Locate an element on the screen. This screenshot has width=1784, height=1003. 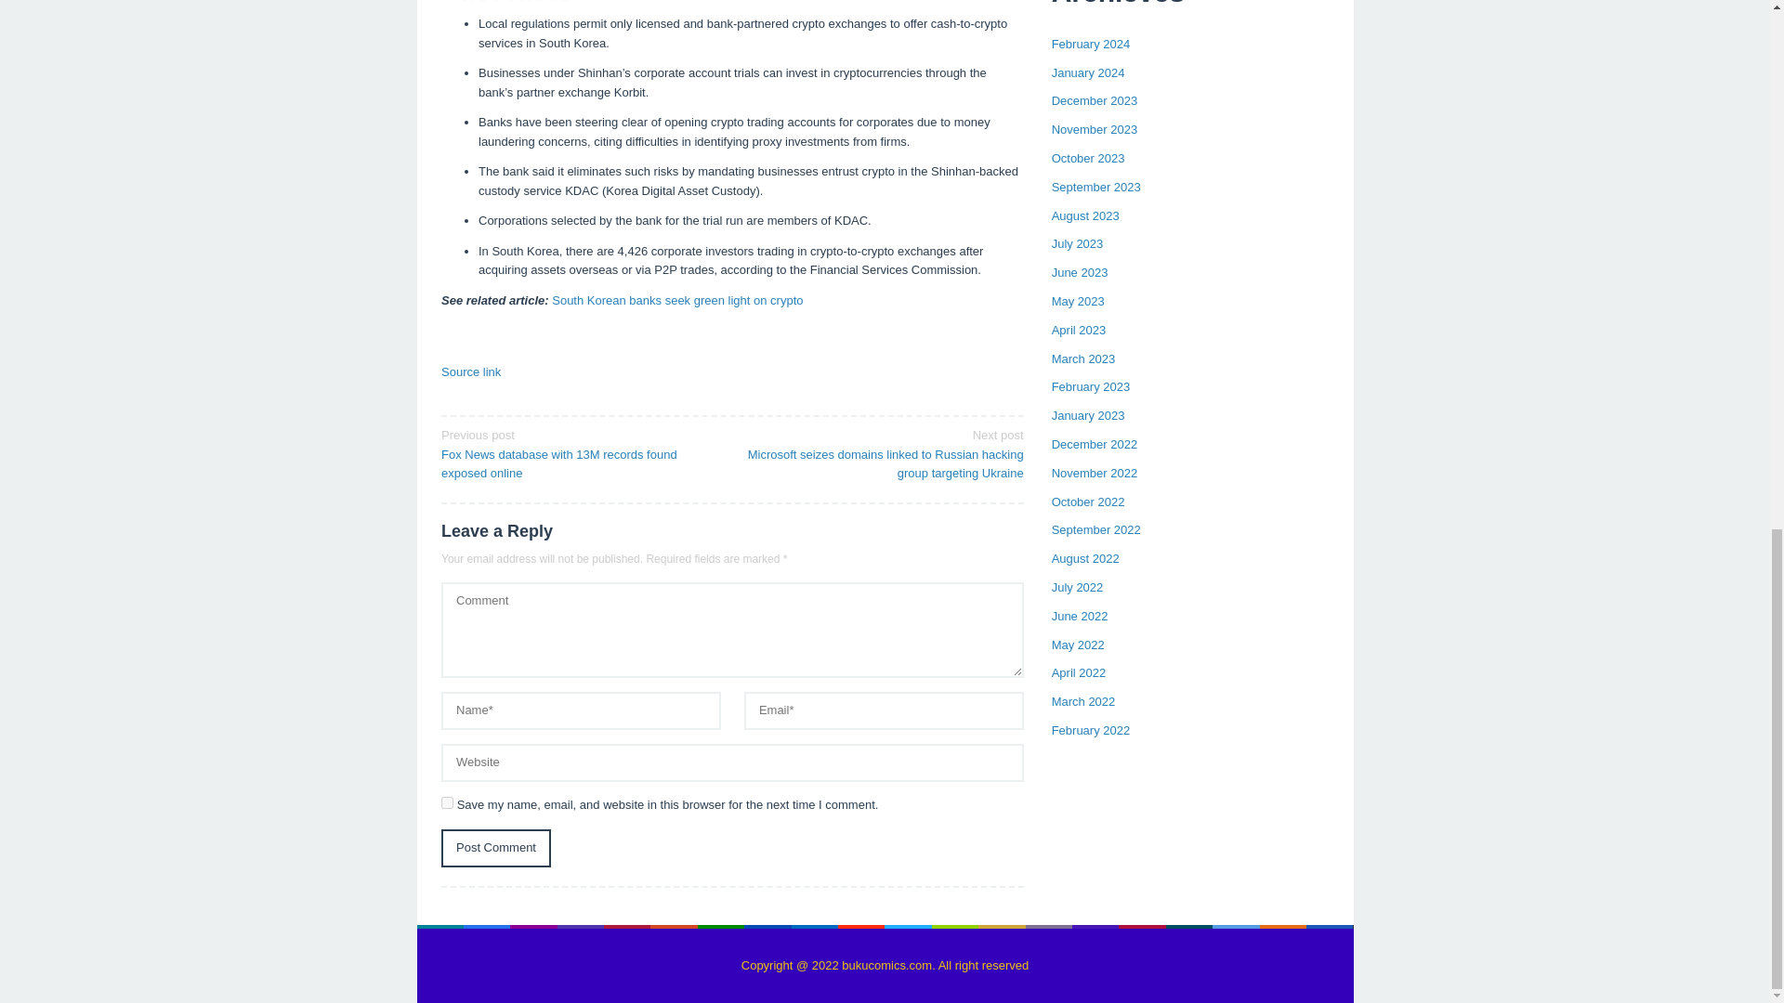
October 2023 is located at coordinates (1089, 158).